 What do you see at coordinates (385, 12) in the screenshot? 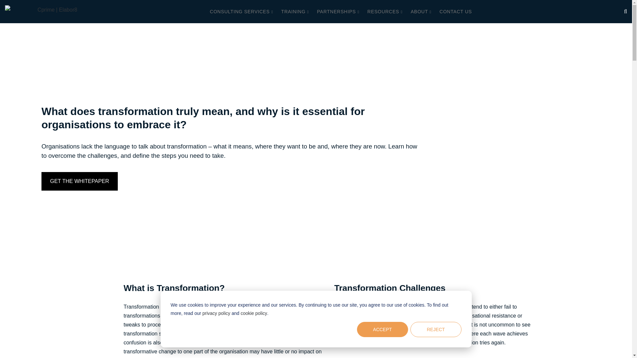
I see `RESOURCES` at bounding box center [385, 12].